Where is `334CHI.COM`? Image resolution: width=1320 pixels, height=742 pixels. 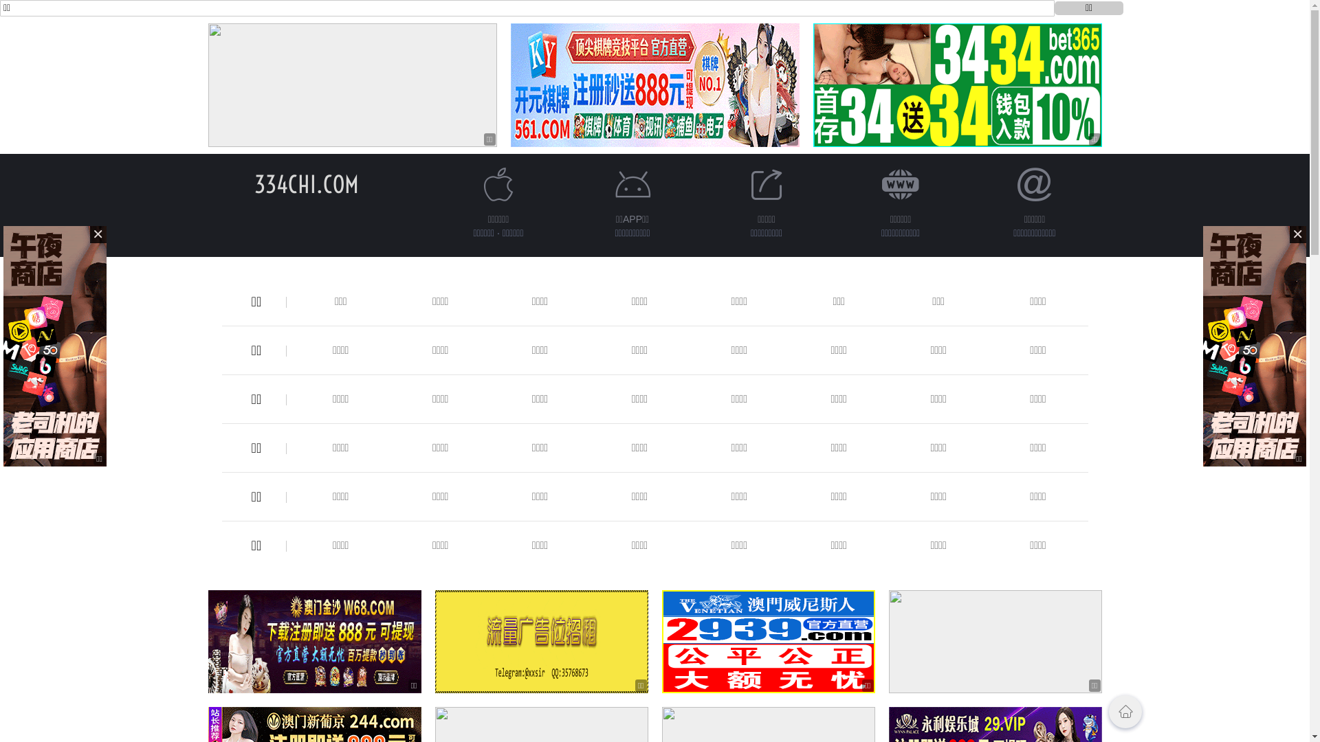 334CHI.COM is located at coordinates (307, 184).